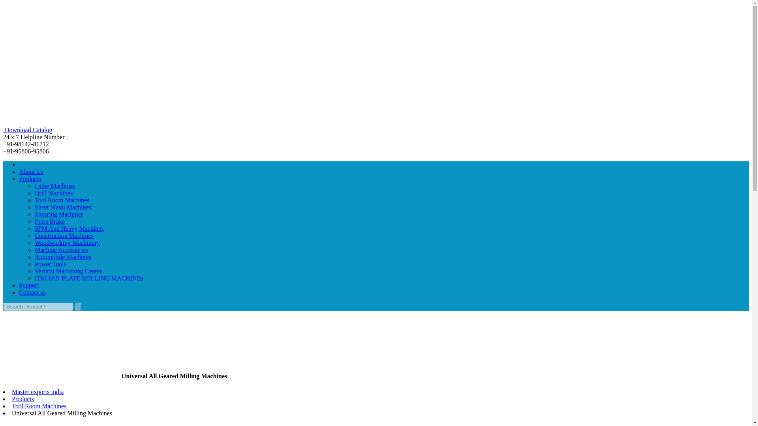  Describe the element at coordinates (32, 292) in the screenshot. I see `Contact us` at that location.